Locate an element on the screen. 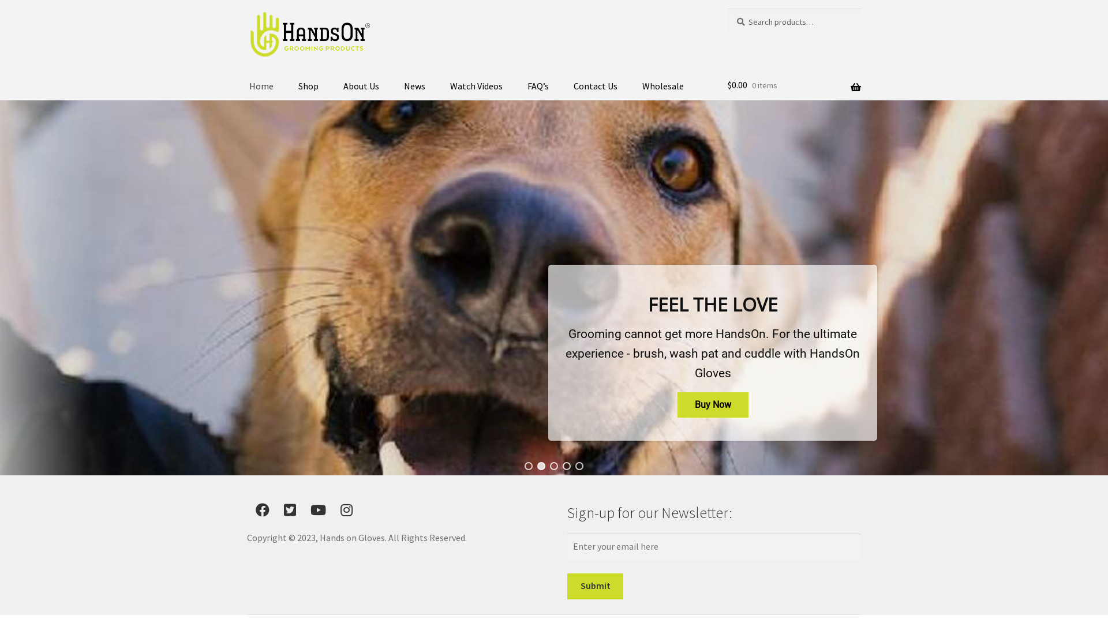 The image size is (1108, 623). Home is located at coordinates (261, 87).